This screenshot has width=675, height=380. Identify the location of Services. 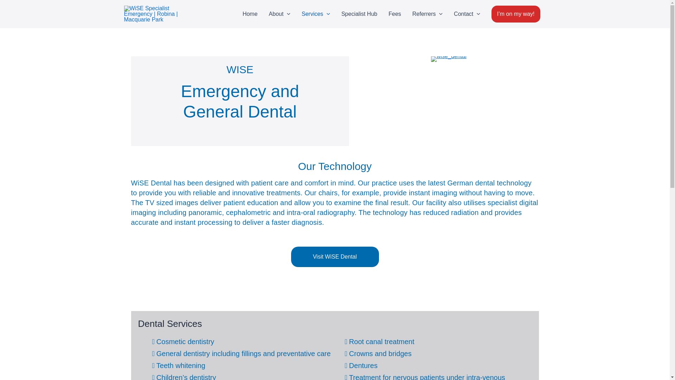
(316, 14).